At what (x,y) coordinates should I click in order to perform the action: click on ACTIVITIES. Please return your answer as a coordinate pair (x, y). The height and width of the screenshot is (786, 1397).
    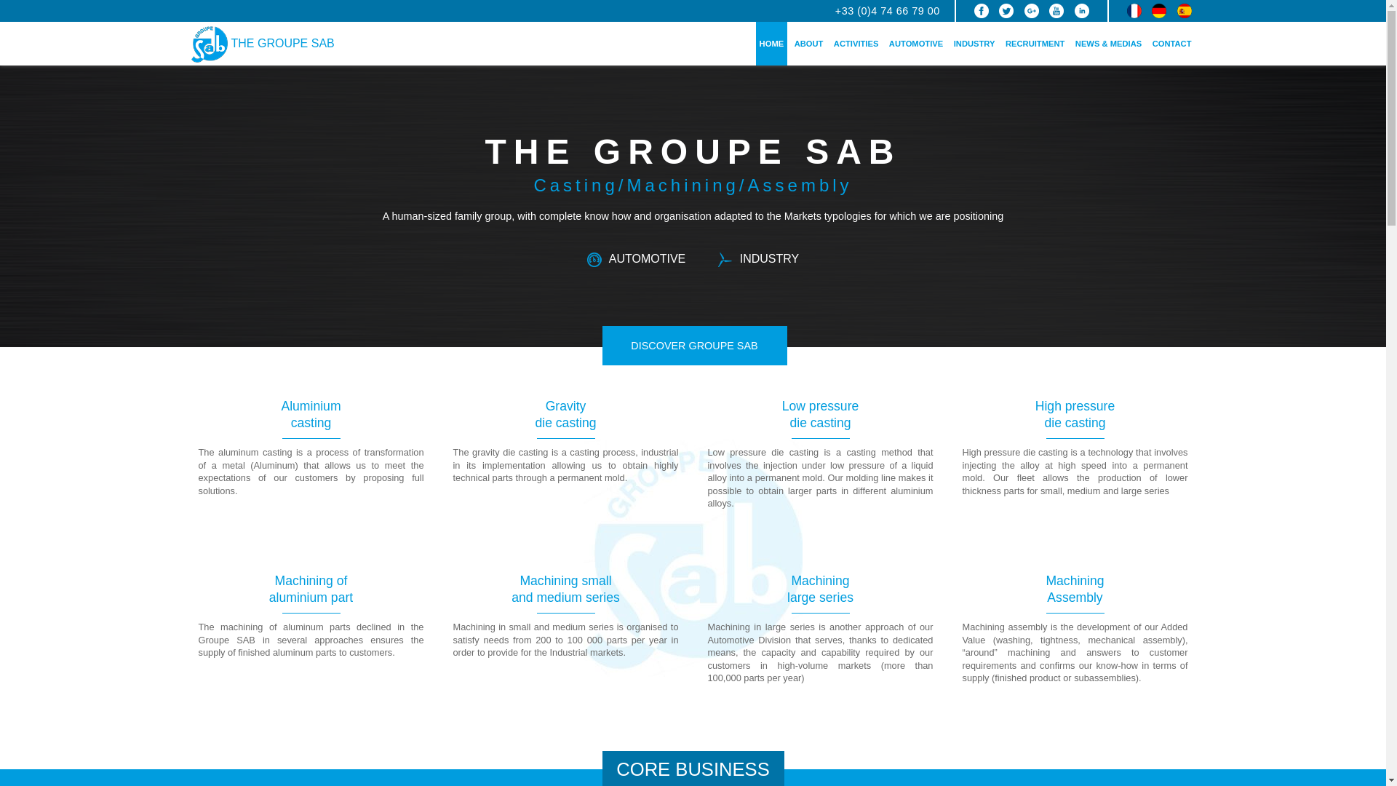
    Looking at the image, I should click on (856, 44).